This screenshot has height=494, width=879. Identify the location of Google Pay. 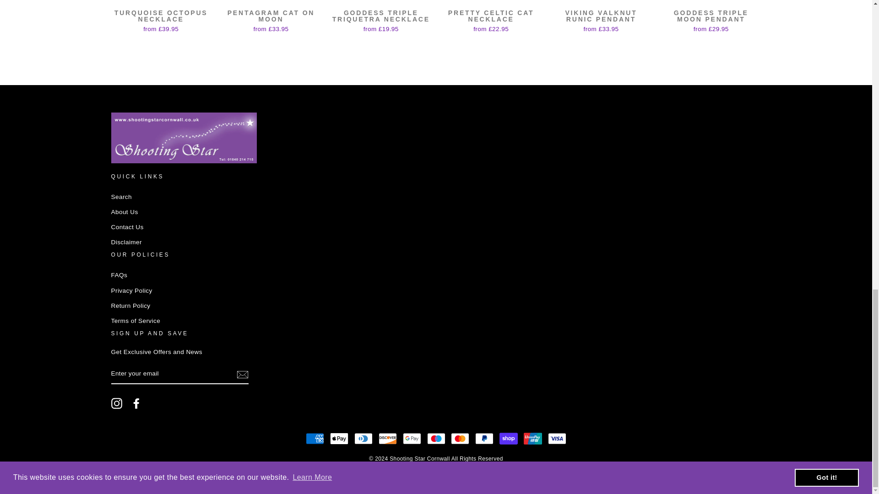
(412, 438).